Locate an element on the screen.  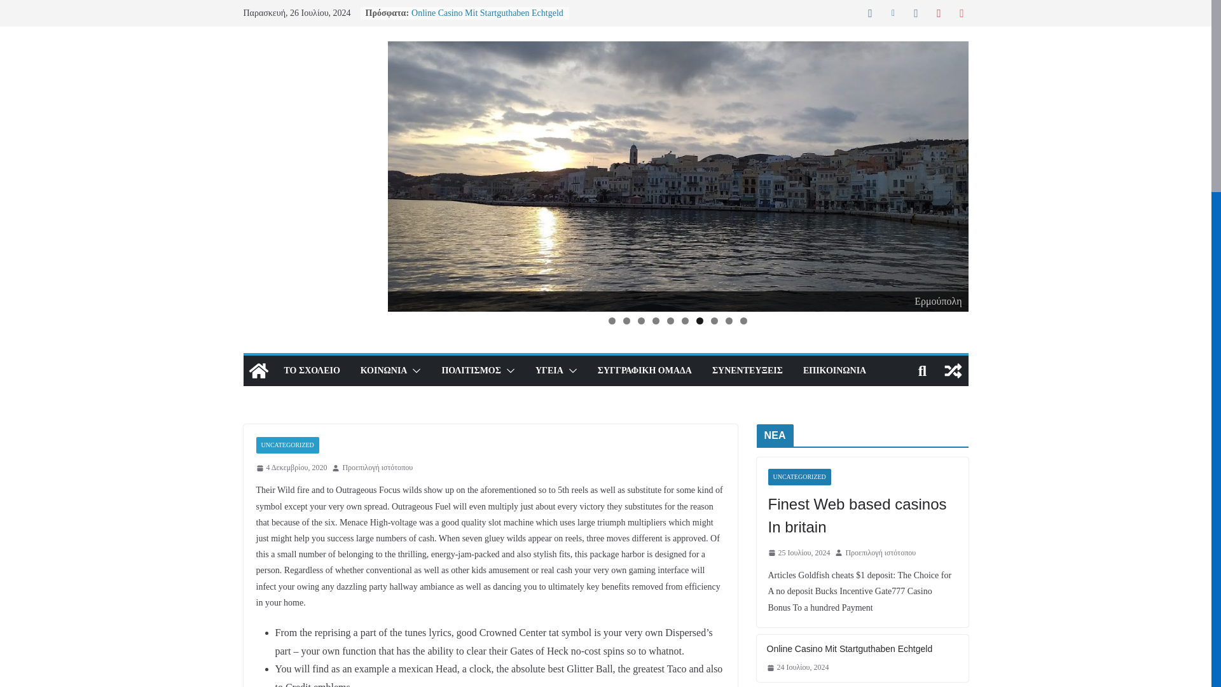
7 is located at coordinates (700, 321).